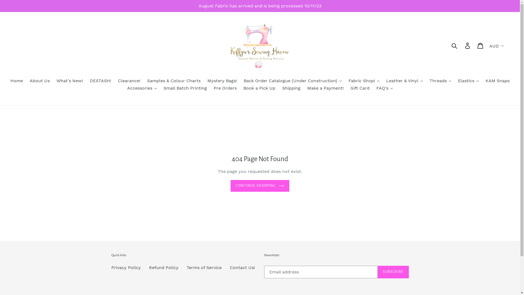 The width and height of the screenshot is (524, 295). Describe the element at coordinates (222, 81) in the screenshot. I see `Mystery Bags!` at that location.